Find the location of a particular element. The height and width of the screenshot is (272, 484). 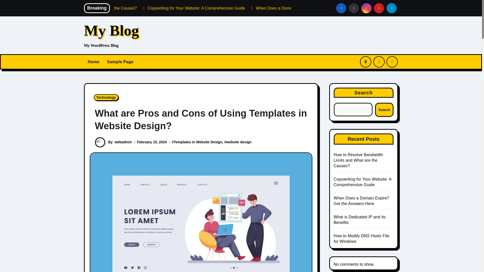

Copywriting for Your Website: A Comprehensive Guide is located at coordinates (255, 8).